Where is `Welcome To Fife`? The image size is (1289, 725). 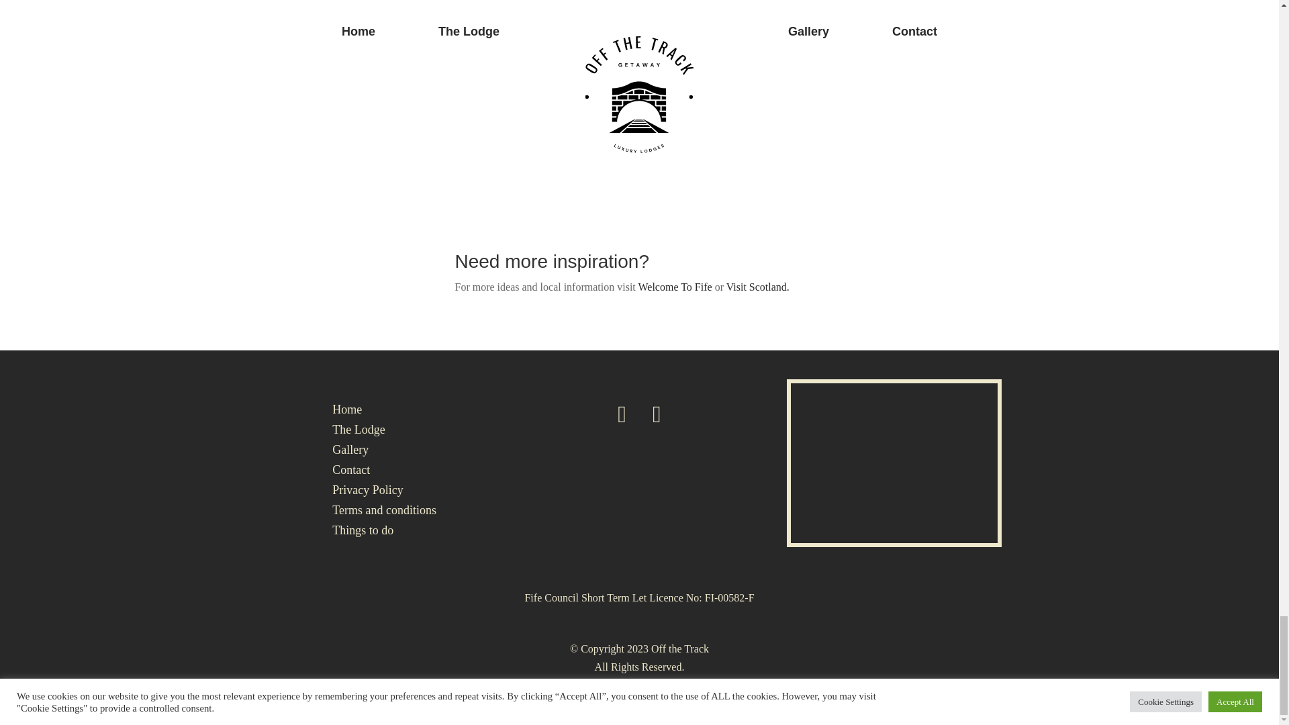 Welcome To Fife is located at coordinates (675, 287).